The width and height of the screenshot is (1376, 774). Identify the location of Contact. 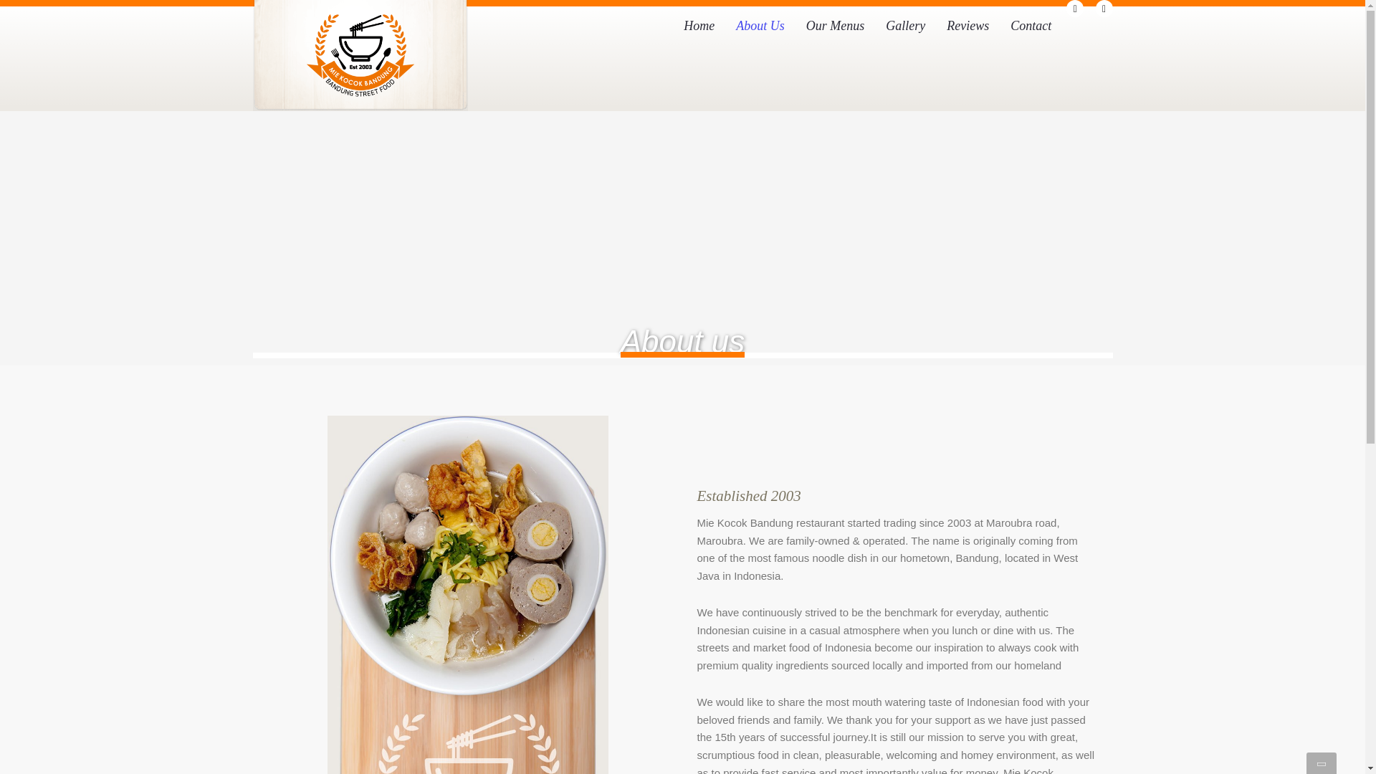
(1031, 26).